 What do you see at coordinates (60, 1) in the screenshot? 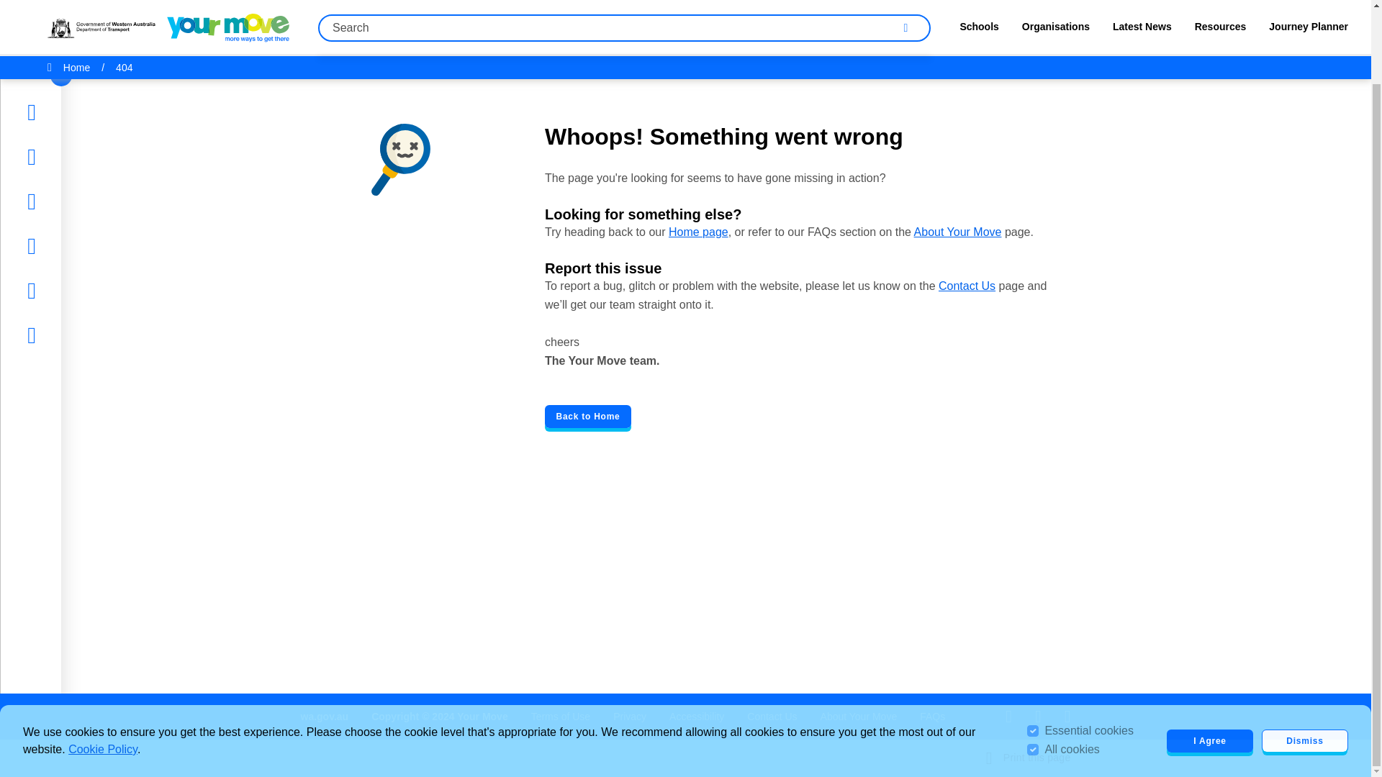
I see `toggle side navigation` at bounding box center [60, 1].